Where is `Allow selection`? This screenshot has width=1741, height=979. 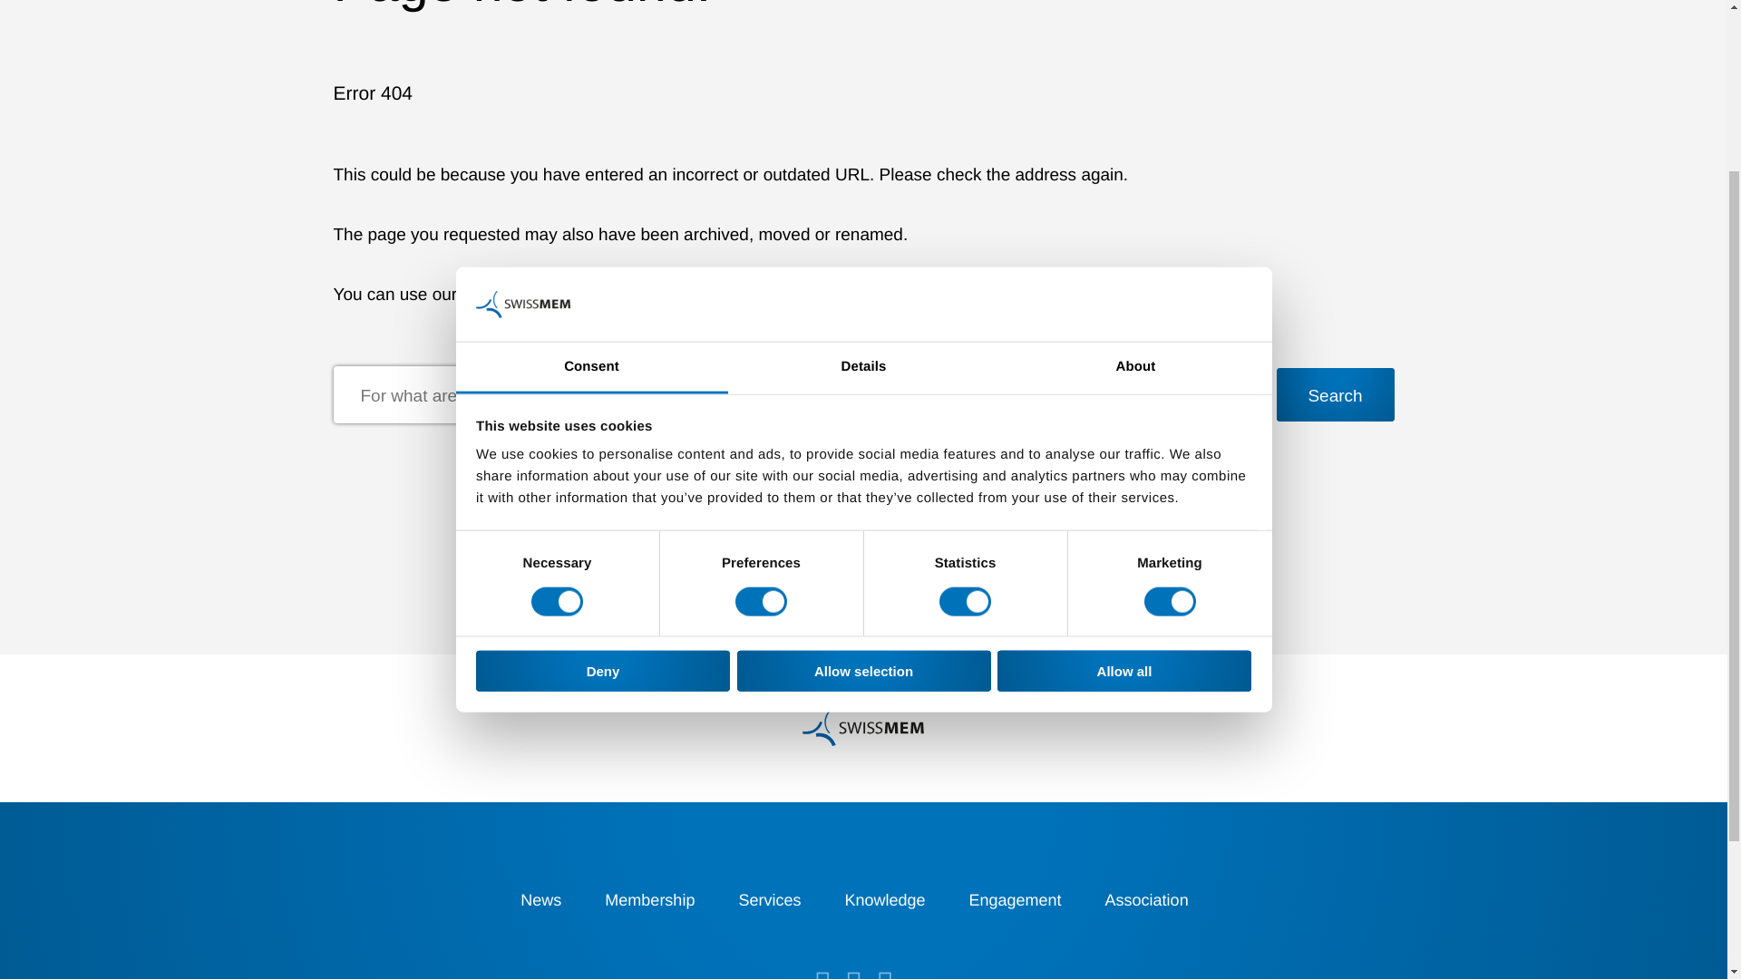 Allow selection is located at coordinates (863, 440).